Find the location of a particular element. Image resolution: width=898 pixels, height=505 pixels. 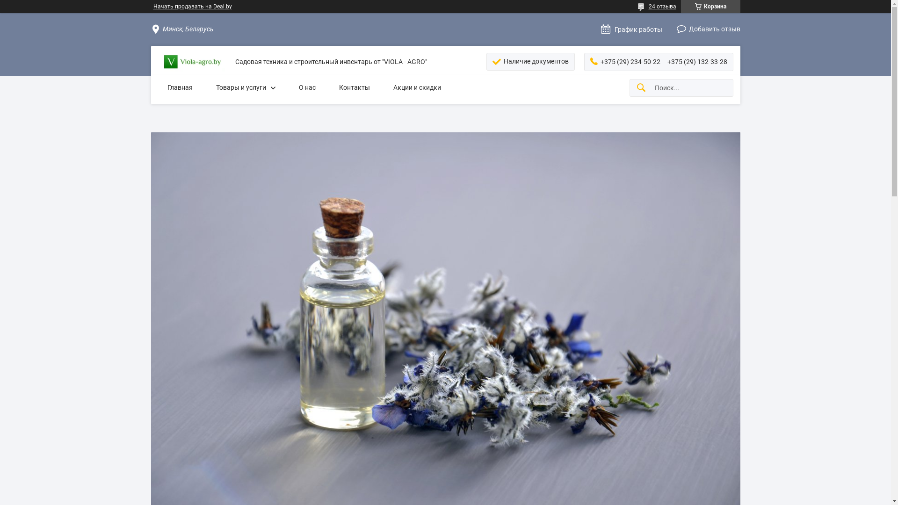

Viola-Agro is located at coordinates (193, 62).